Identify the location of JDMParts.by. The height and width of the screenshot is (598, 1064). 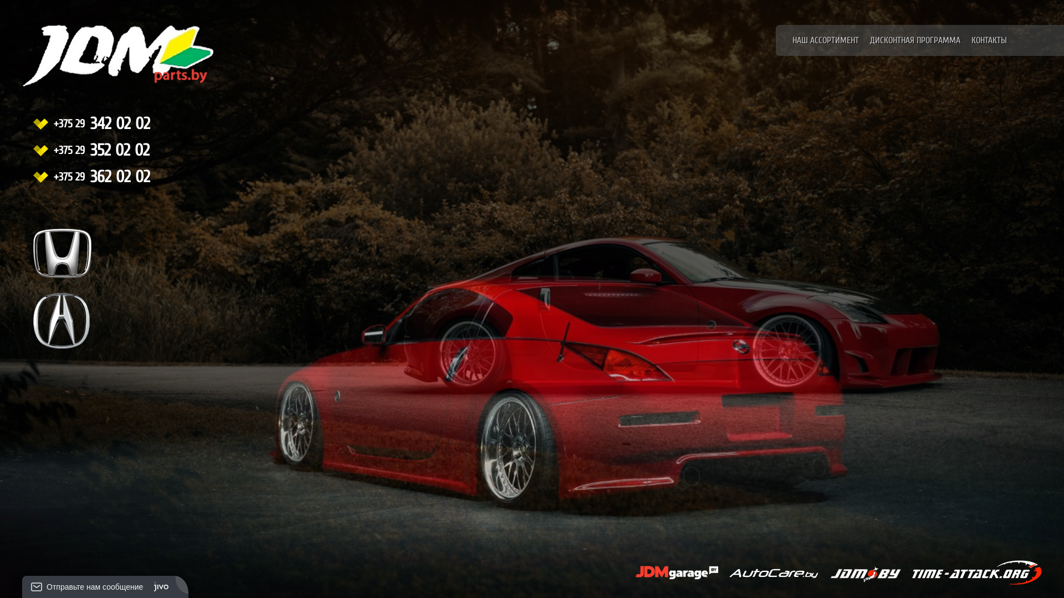
(97, 68).